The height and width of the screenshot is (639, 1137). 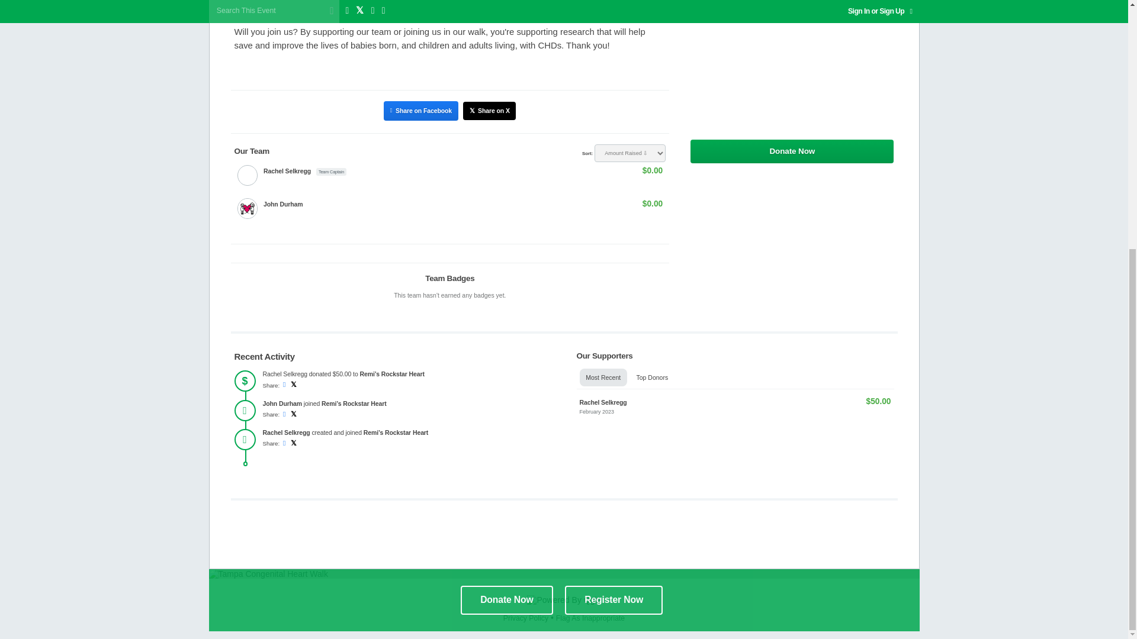 I want to click on Share on X, so click(x=489, y=111).